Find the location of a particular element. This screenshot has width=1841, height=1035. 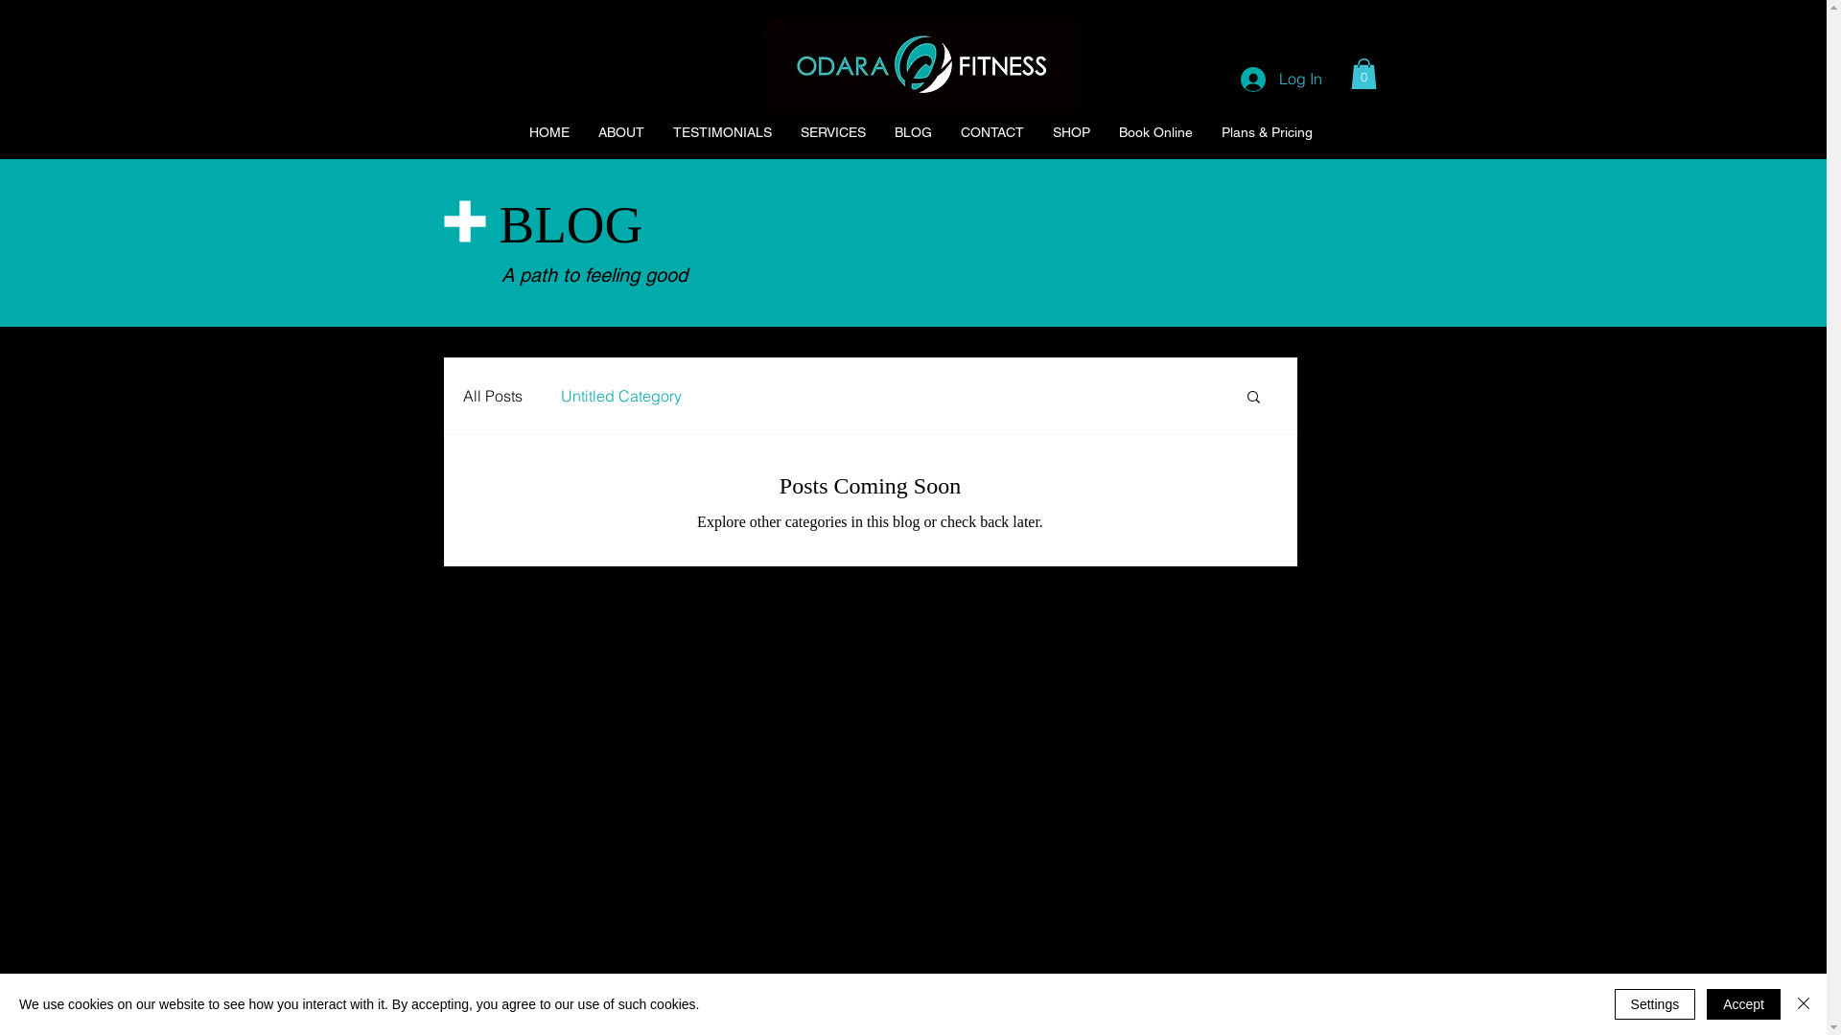

Untitled Category is located at coordinates (620, 395).